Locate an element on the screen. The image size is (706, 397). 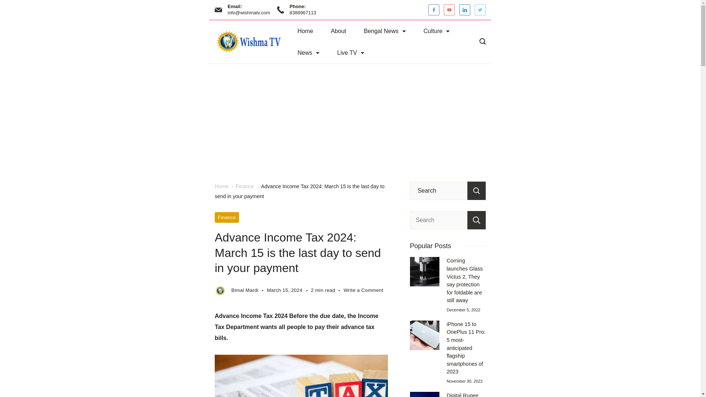
Culture is located at coordinates (437, 31).